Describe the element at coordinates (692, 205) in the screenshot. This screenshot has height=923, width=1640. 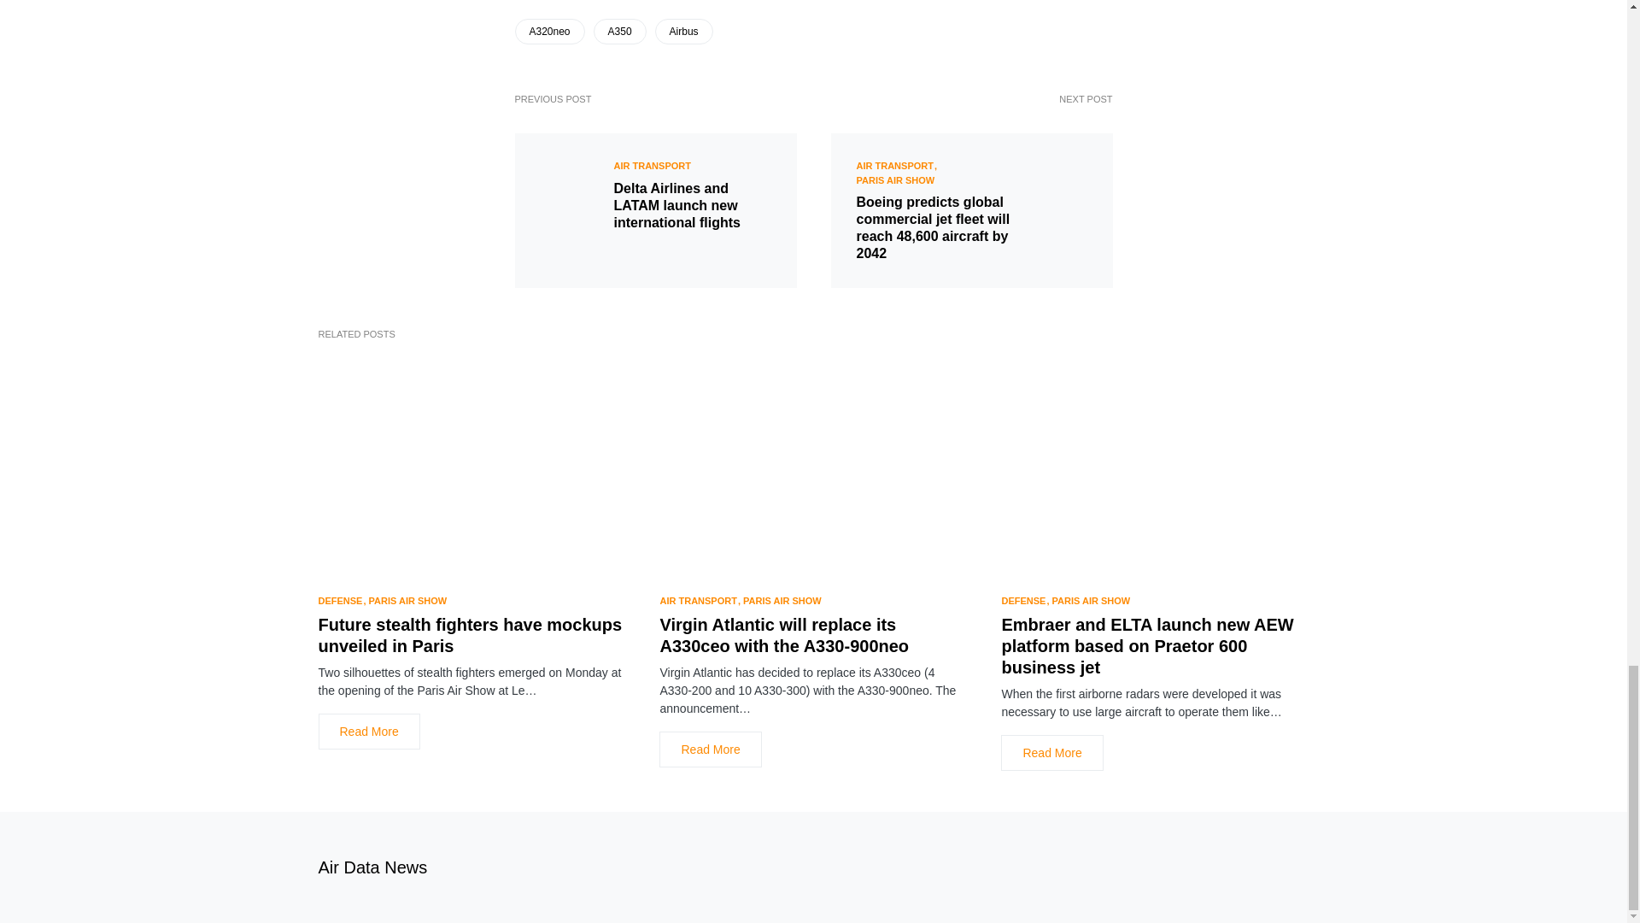
I see `Delta Airlines and LATAM launch new international flights` at that location.